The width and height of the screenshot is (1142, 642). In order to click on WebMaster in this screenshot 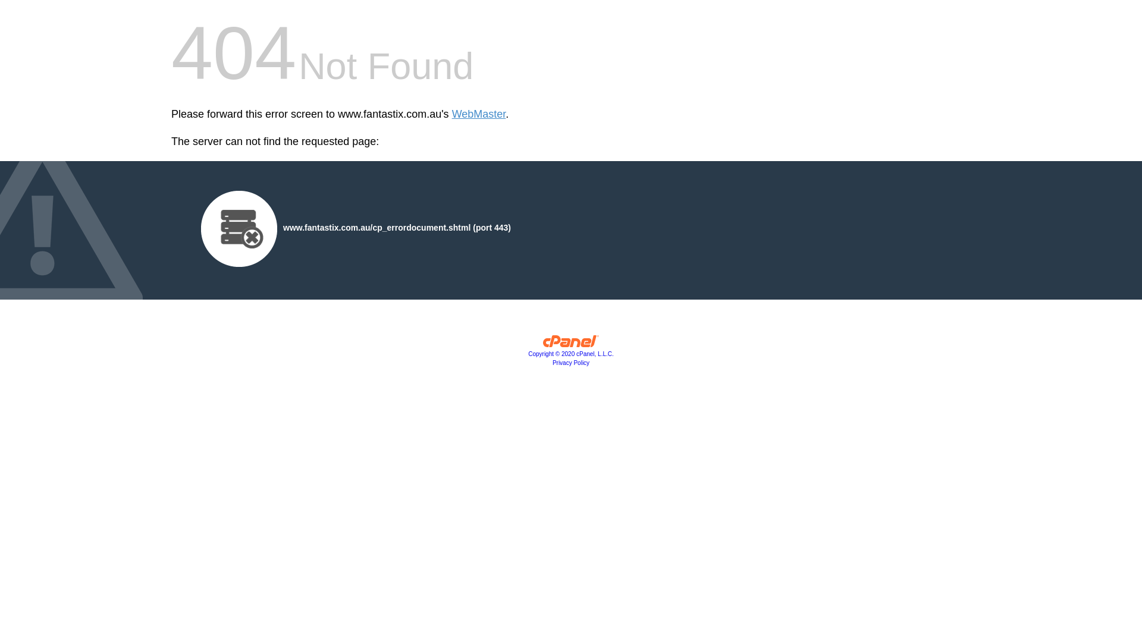, I will do `click(479, 114)`.